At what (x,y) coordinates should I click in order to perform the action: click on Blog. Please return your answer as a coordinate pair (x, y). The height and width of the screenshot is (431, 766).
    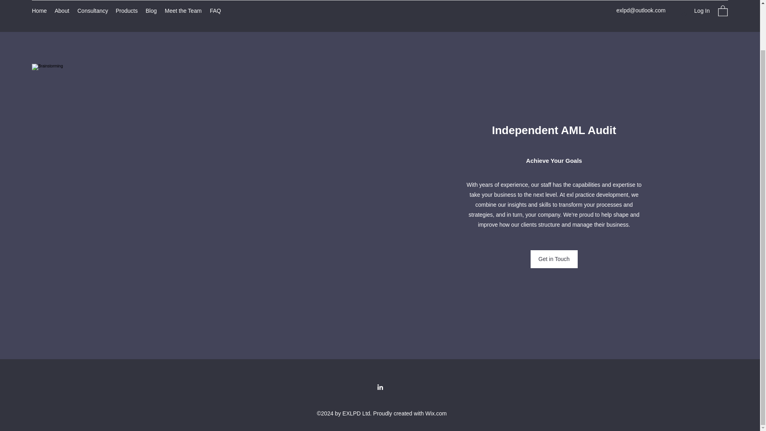
    Looking at the image, I should click on (151, 10).